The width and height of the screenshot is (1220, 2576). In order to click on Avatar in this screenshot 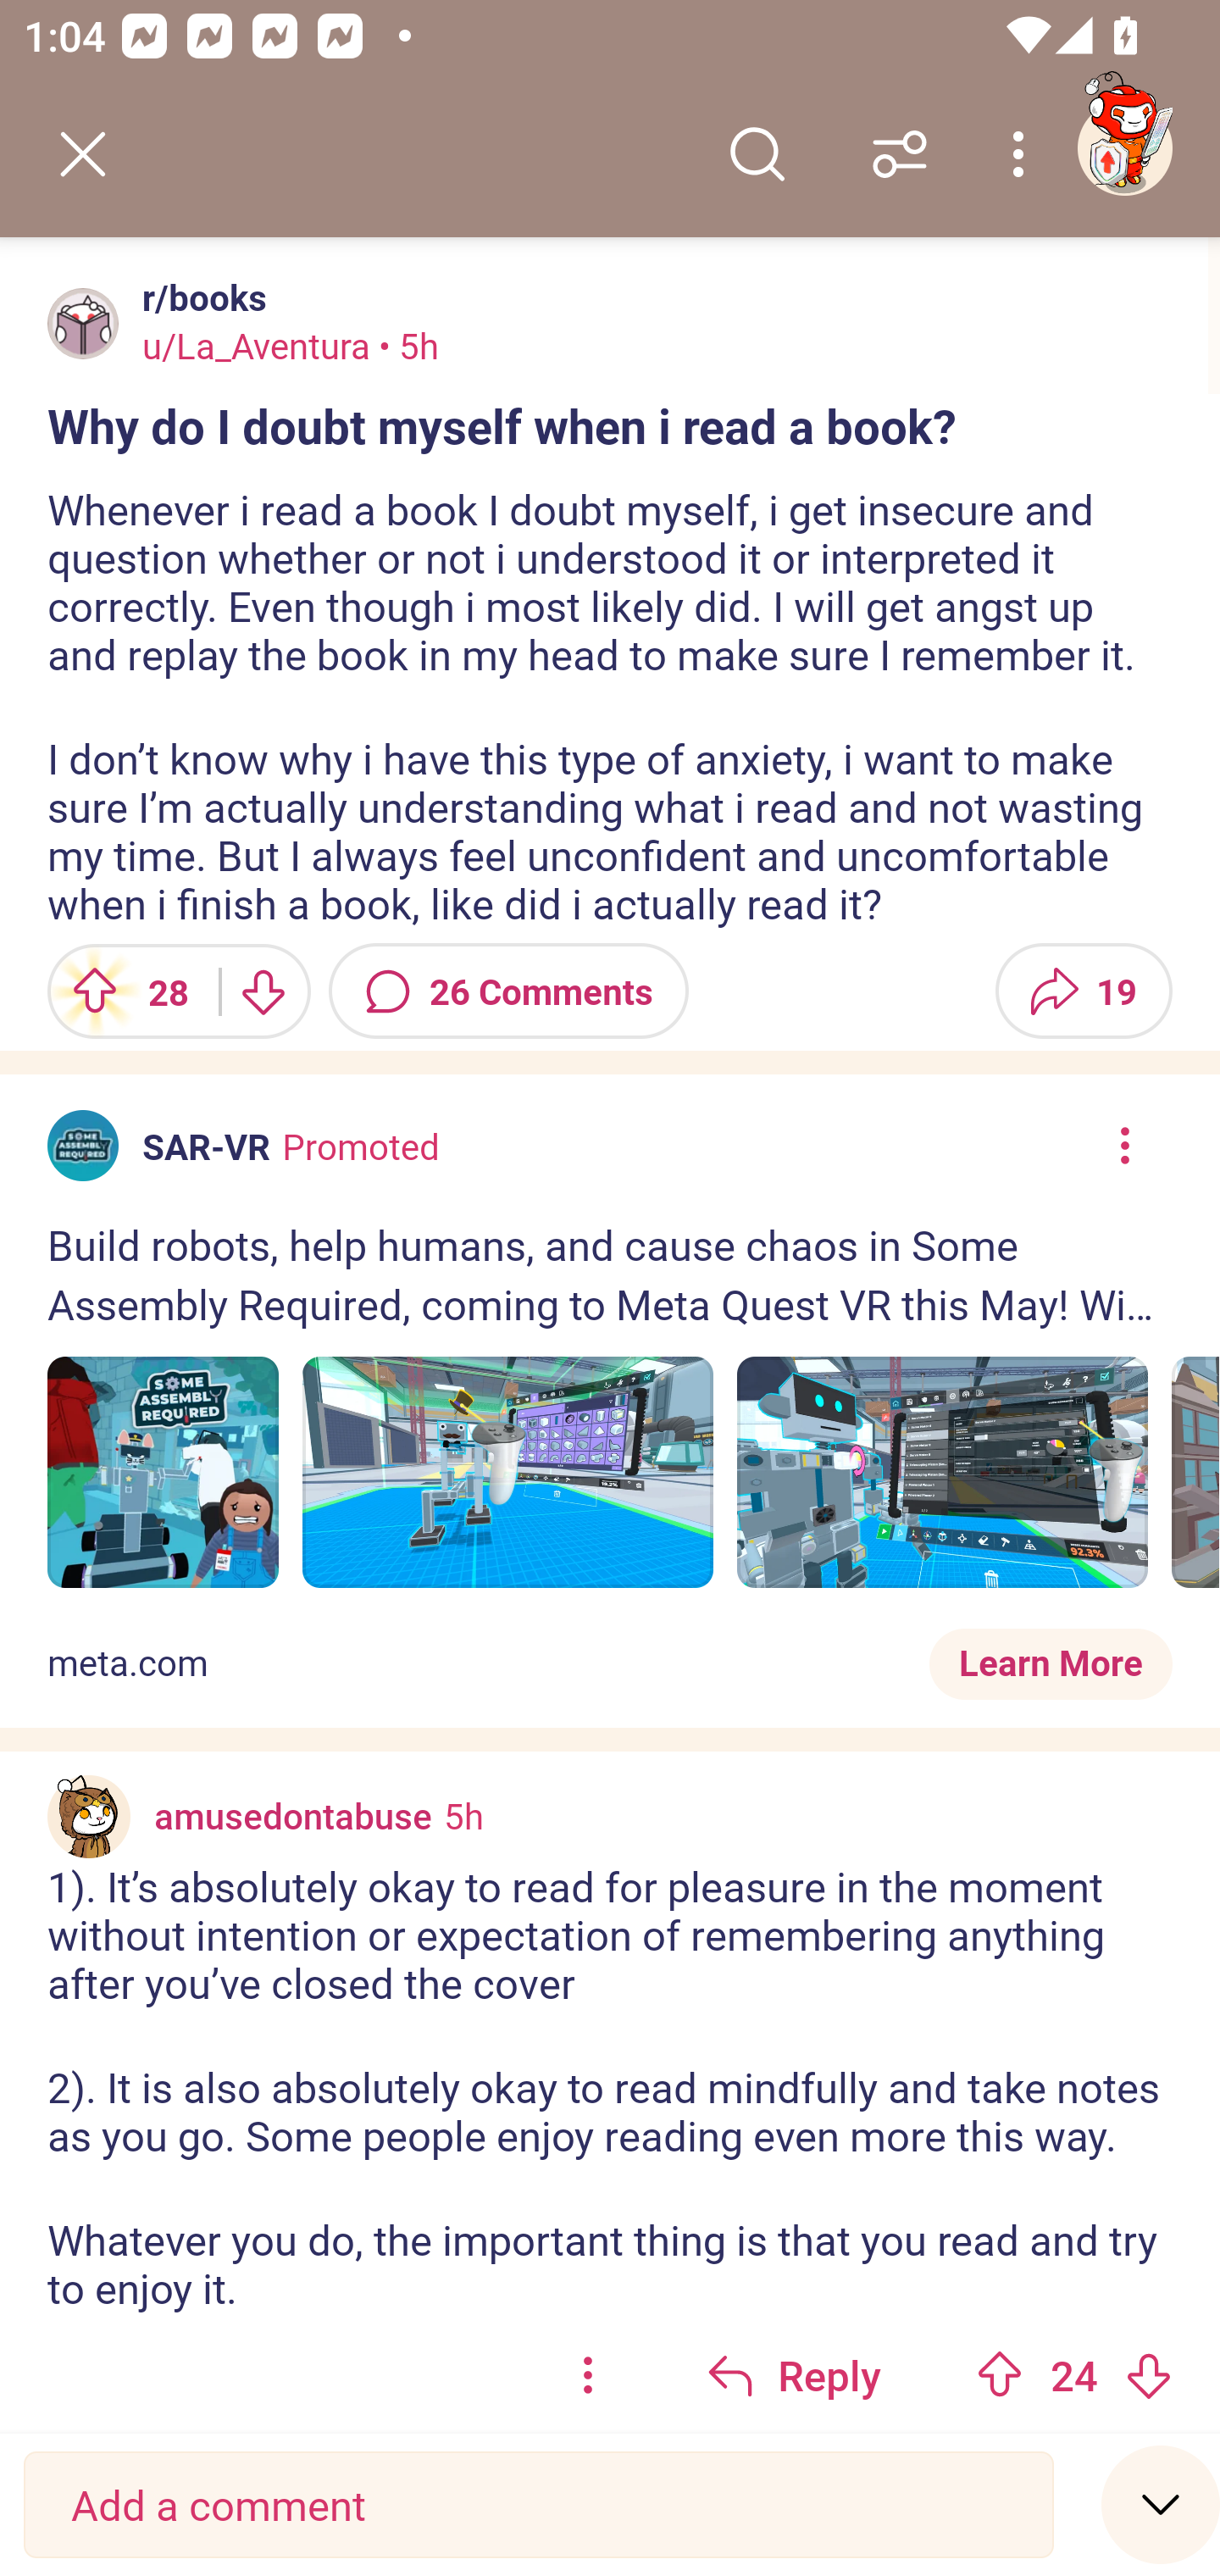, I will do `click(83, 323)`.